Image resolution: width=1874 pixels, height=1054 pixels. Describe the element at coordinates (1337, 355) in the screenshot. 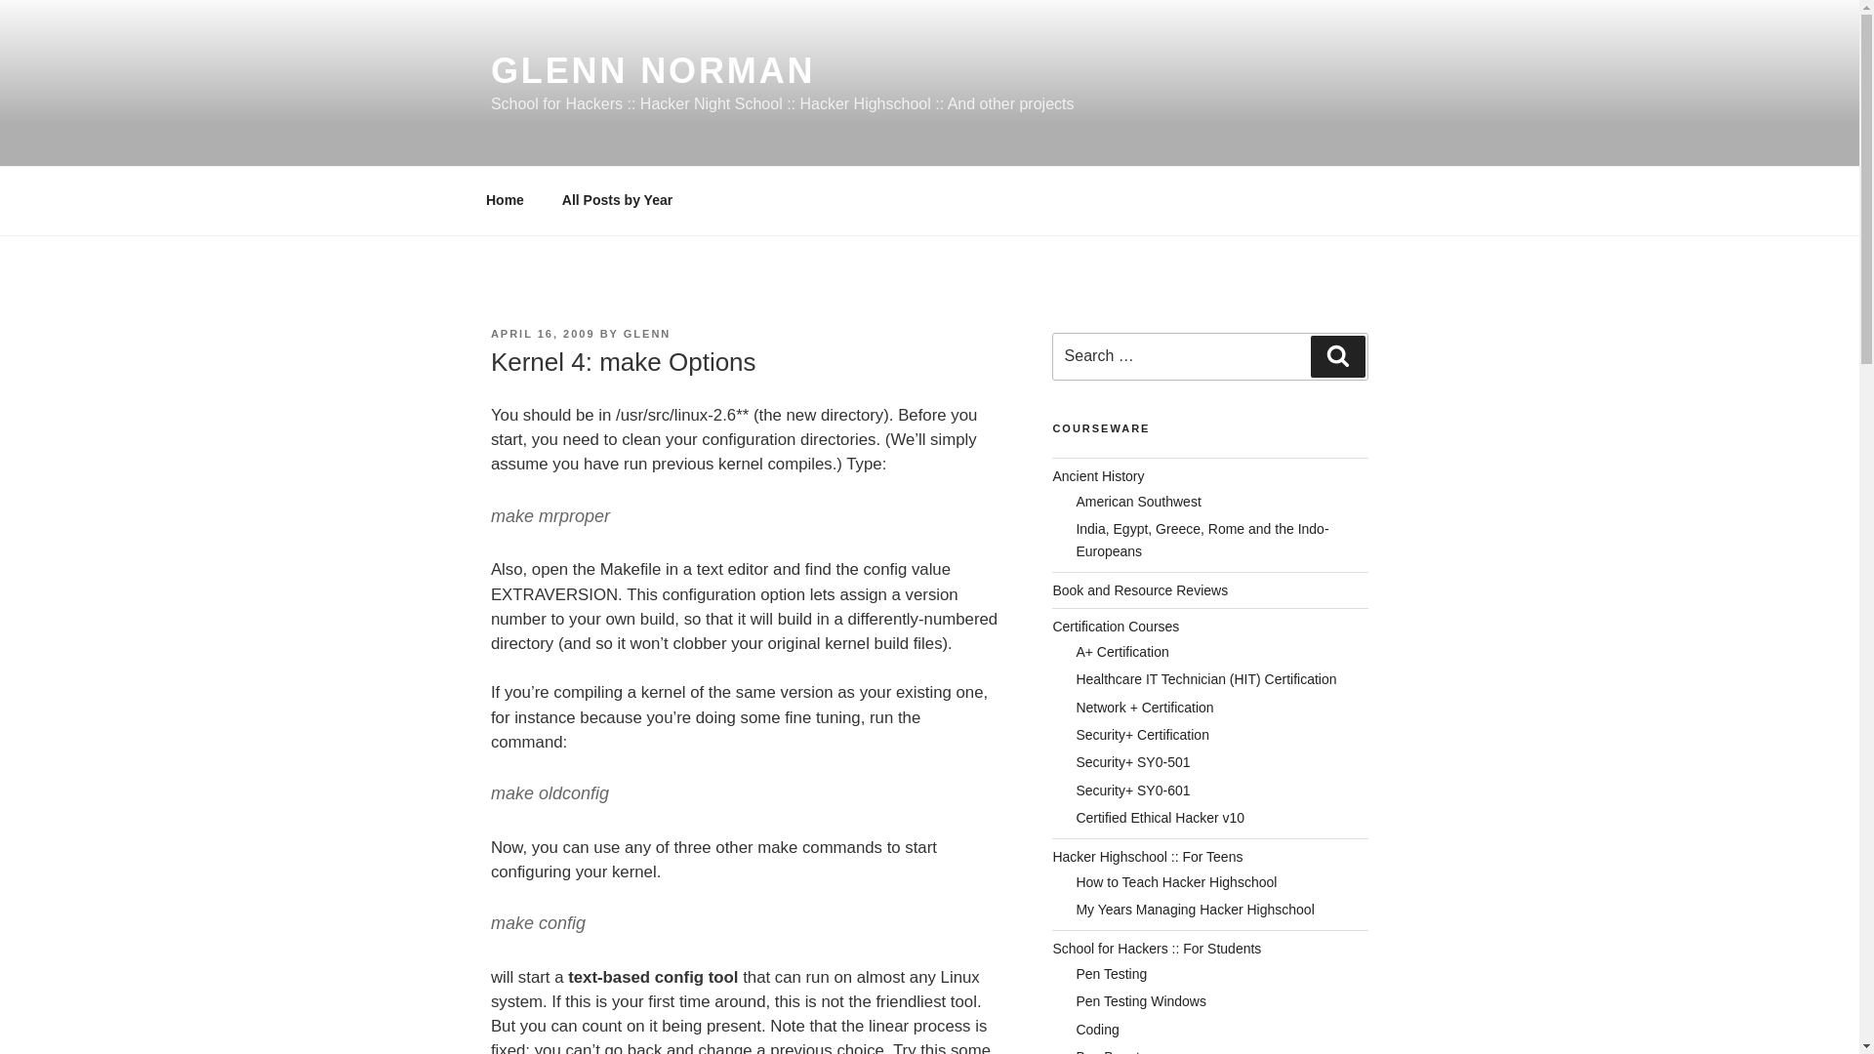

I see `Search` at that location.